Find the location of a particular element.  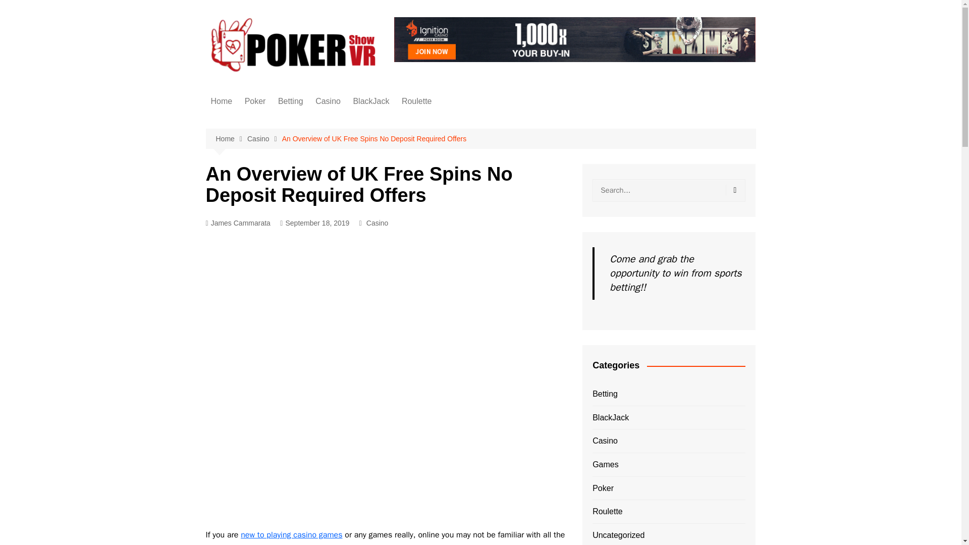

Poker is located at coordinates (255, 101).